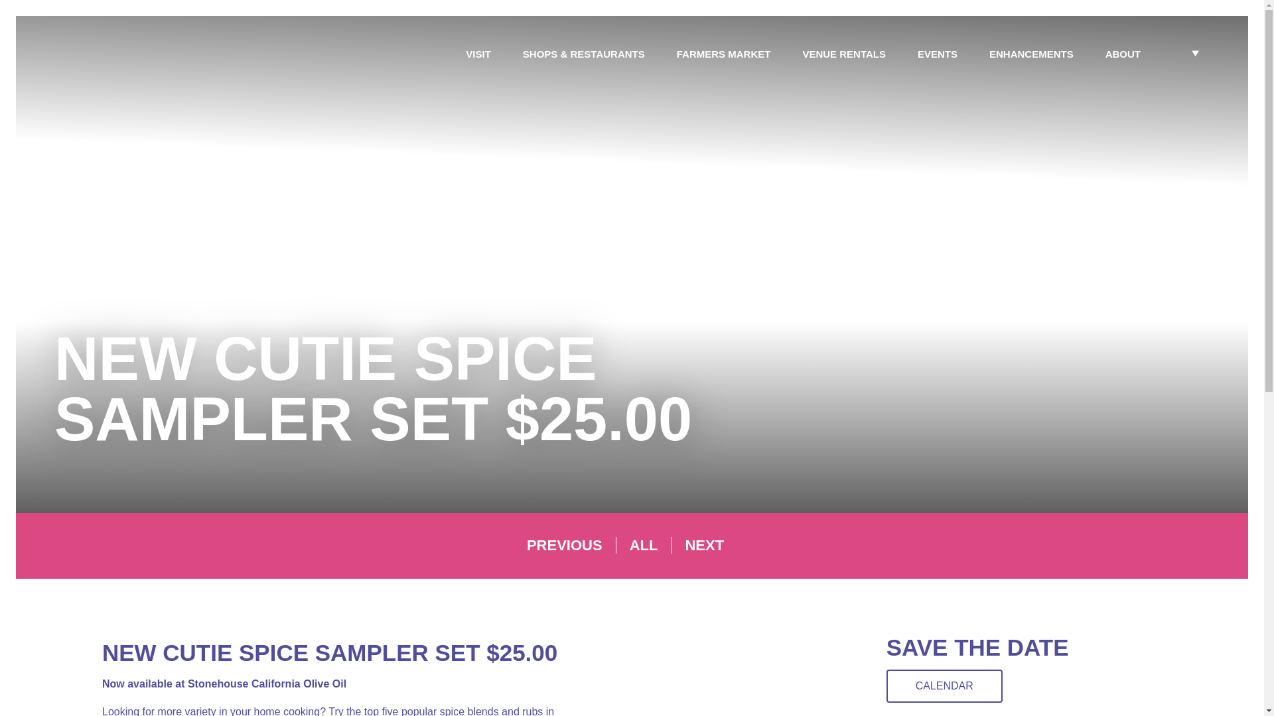  I want to click on VISIT, so click(478, 54).